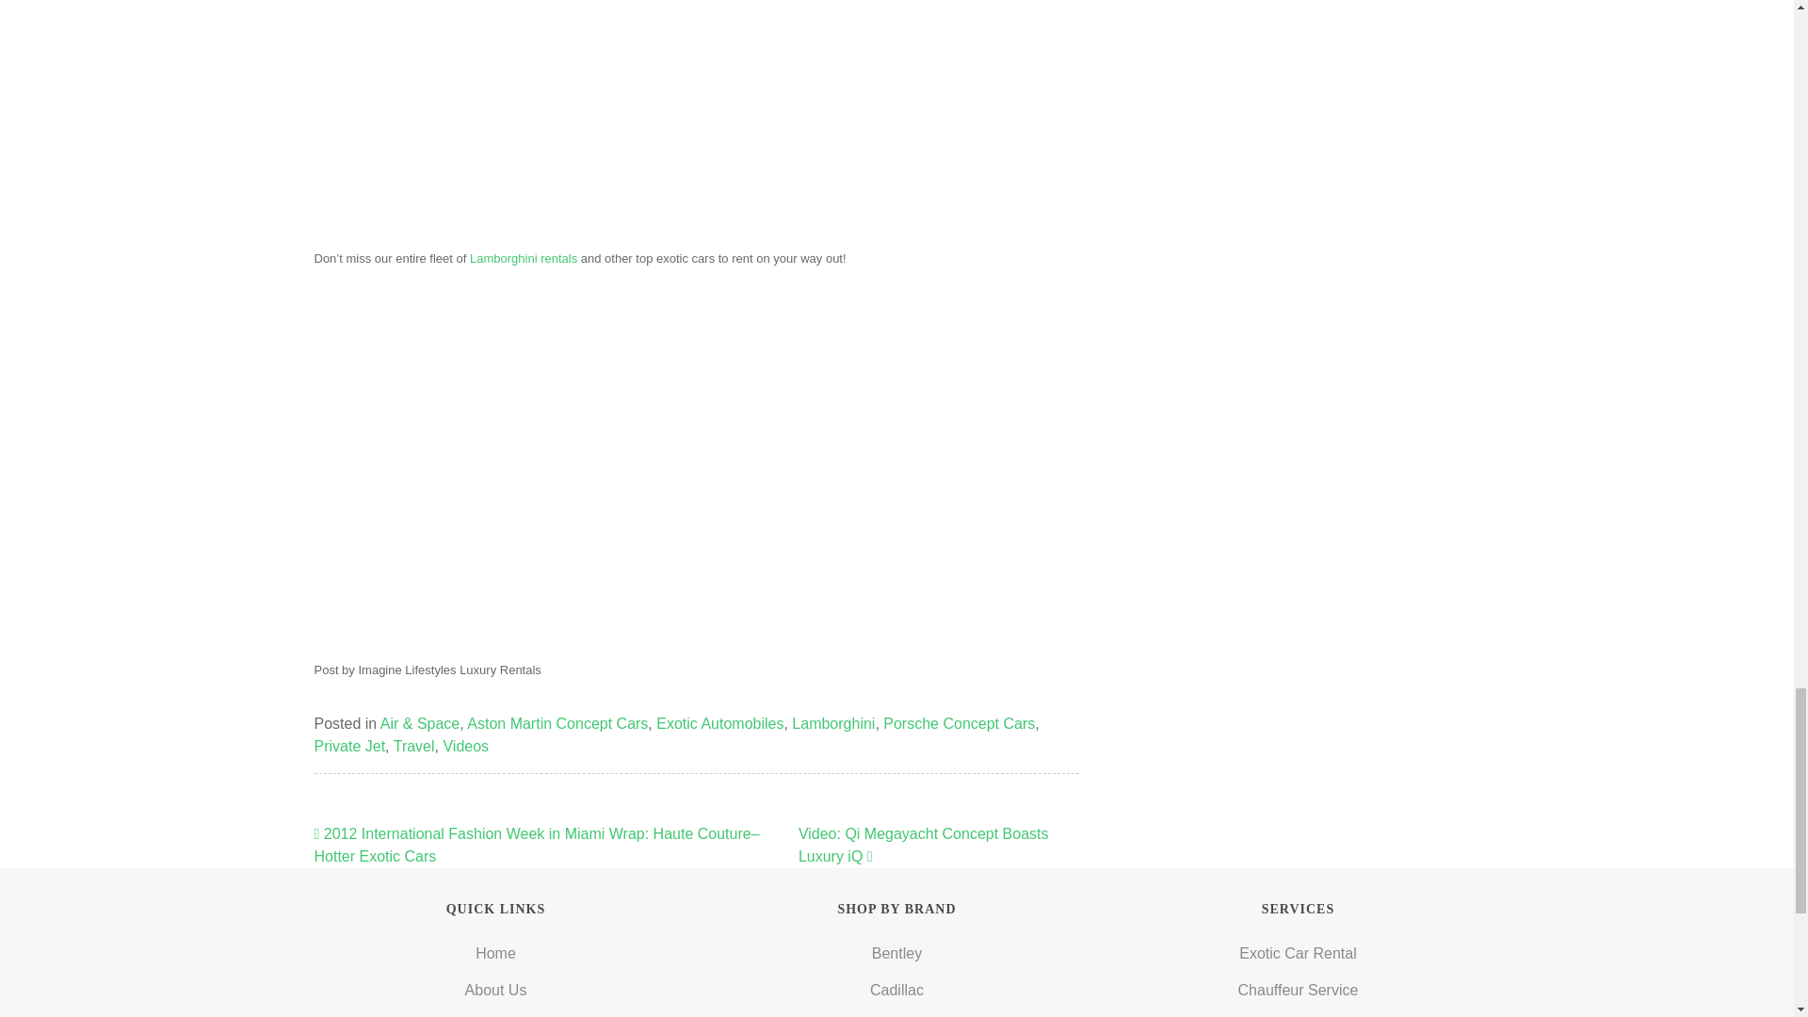 The width and height of the screenshot is (1808, 1017). What do you see at coordinates (465, 746) in the screenshot?
I see `Videos` at bounding box center [465, 746].